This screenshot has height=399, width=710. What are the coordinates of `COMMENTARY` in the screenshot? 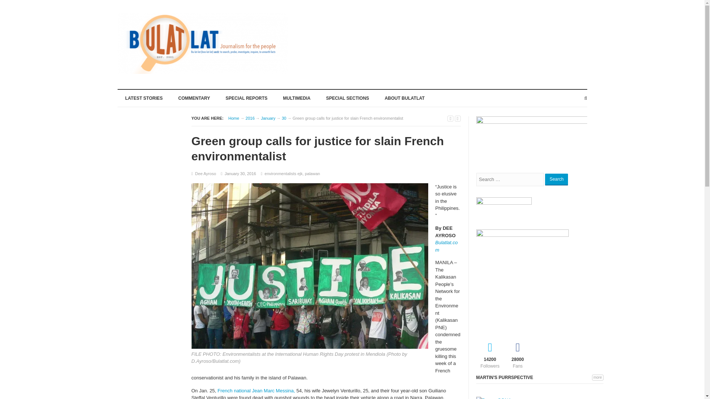 It's located at (194, 98).